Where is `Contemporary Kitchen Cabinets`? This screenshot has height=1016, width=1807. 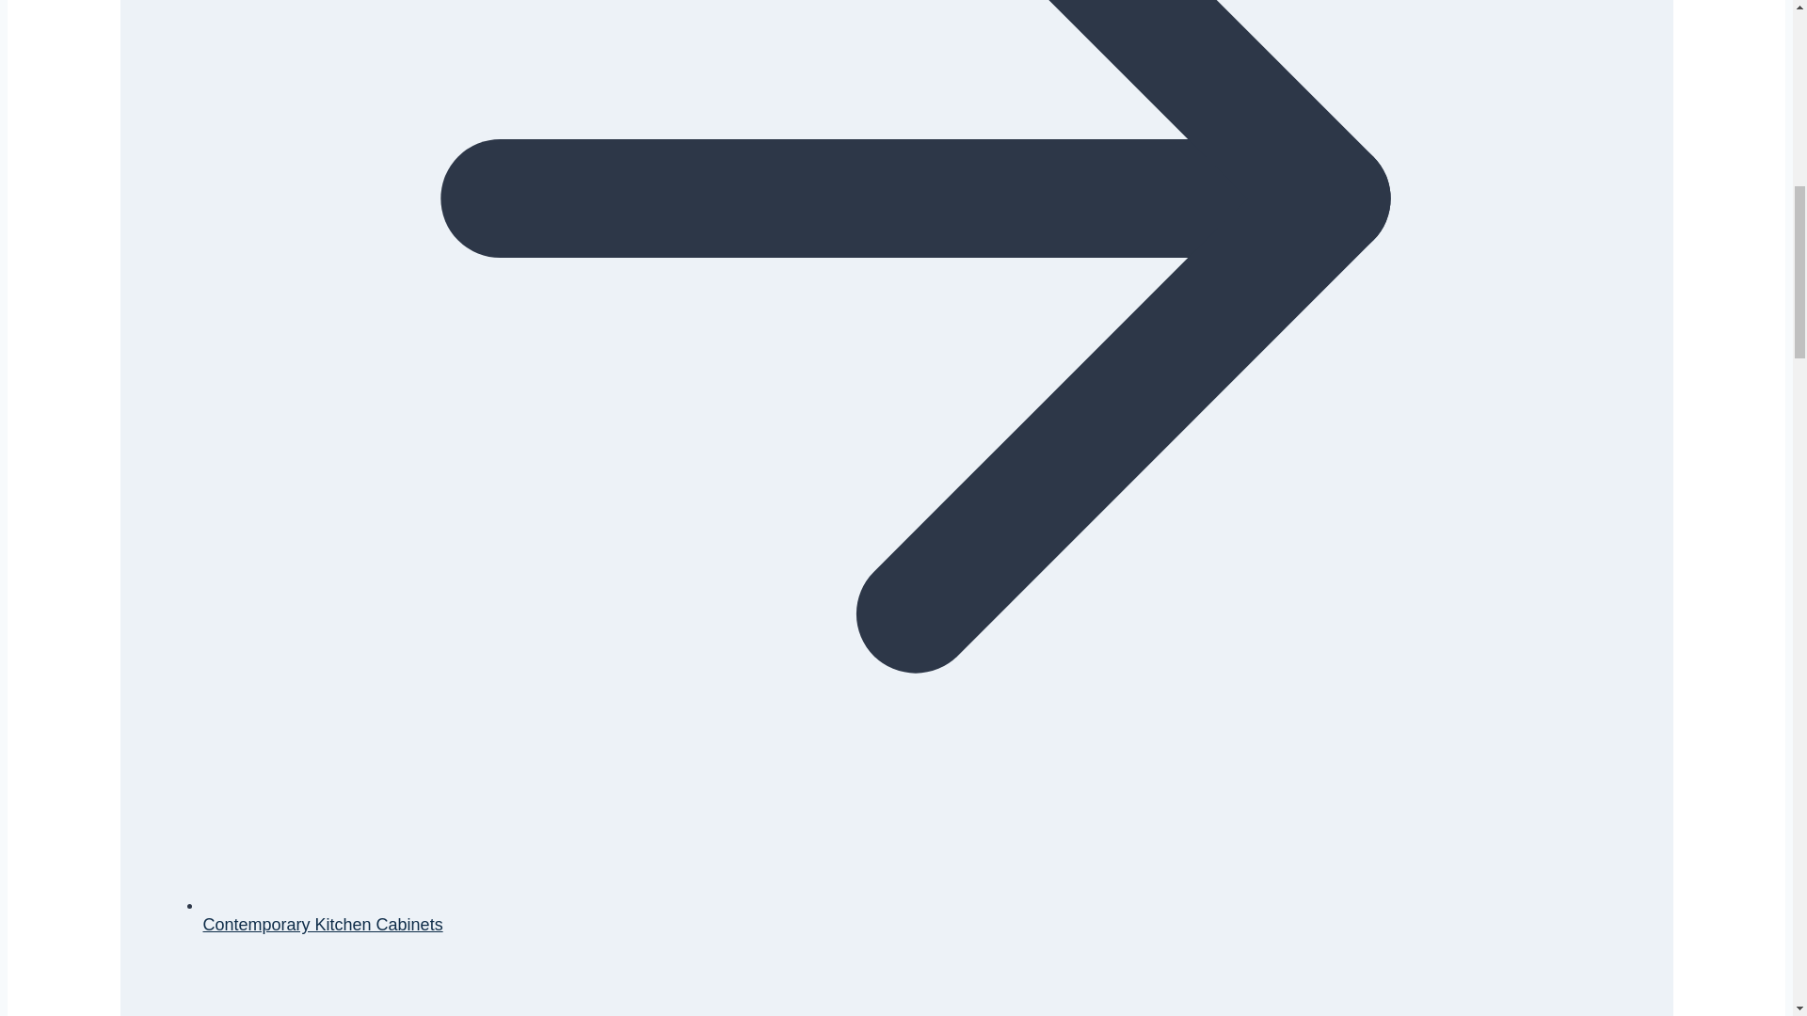
Contemporary Kitchen Cabinets is located at coordinates (322, 924).